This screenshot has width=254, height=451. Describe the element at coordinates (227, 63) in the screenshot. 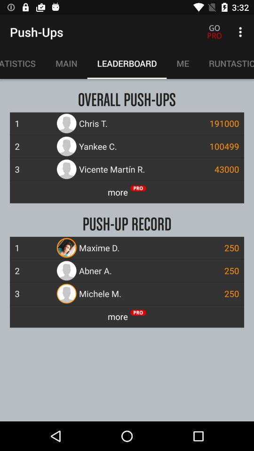

I see `open the runtastic apps` at that location.